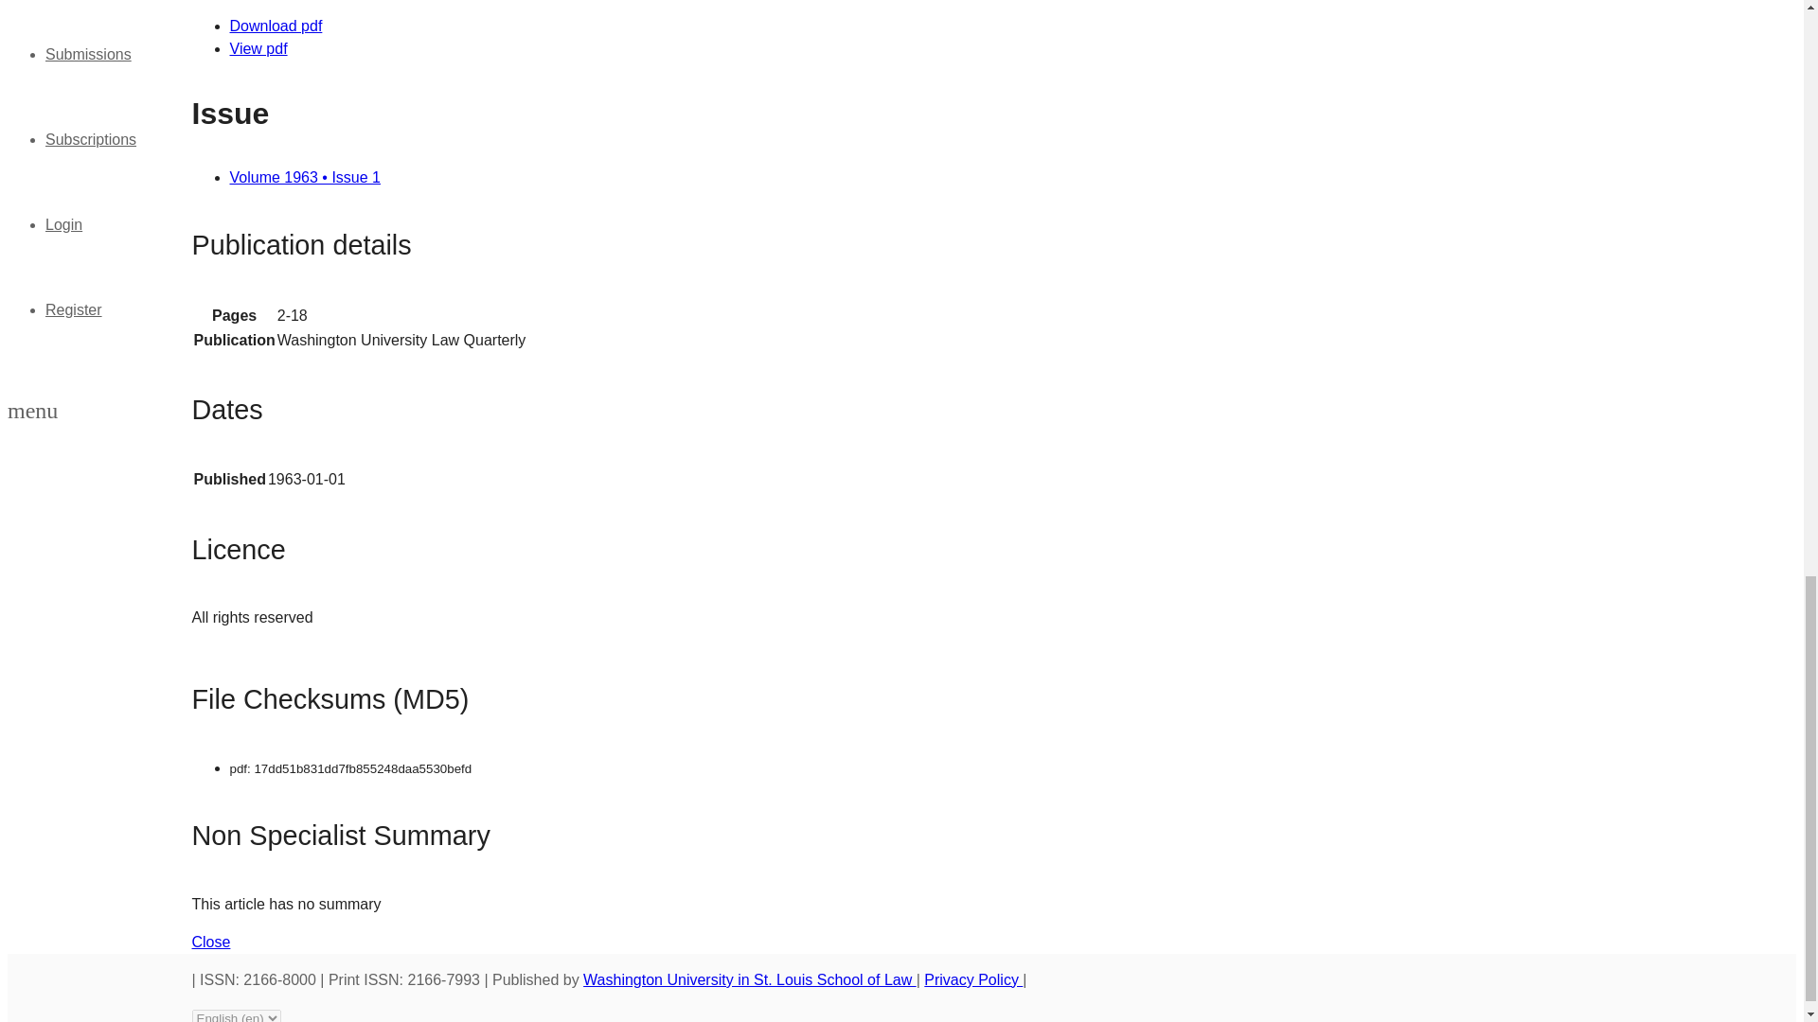 The image size is (1818, 1022). Describe the element at coordinates (74, 308) in the screenshot. I see `Register` at that location.